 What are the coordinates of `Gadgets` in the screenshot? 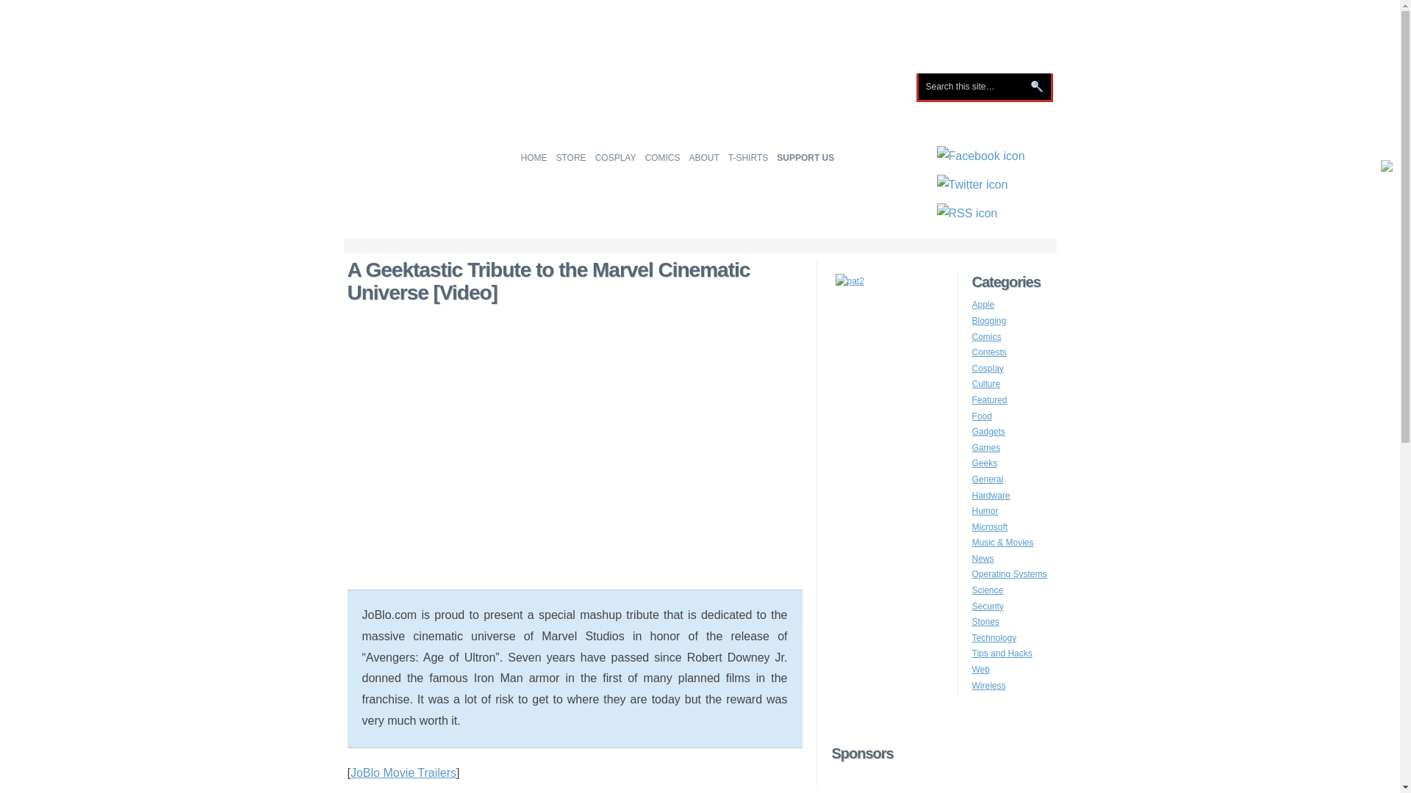 It's located at (988, 432).